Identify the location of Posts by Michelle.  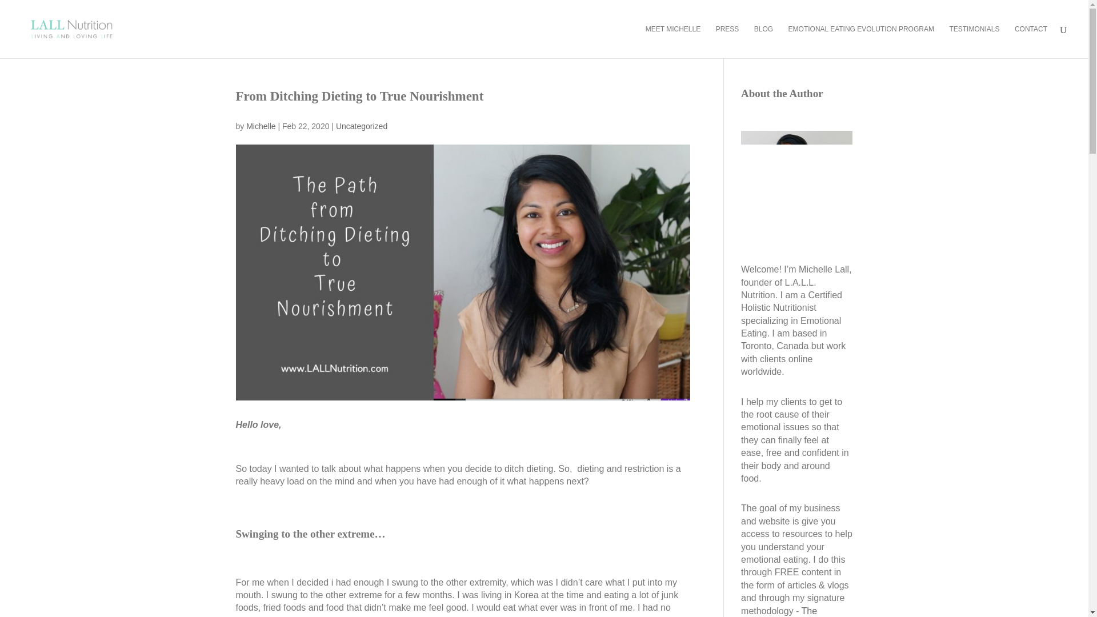
(261, 126).